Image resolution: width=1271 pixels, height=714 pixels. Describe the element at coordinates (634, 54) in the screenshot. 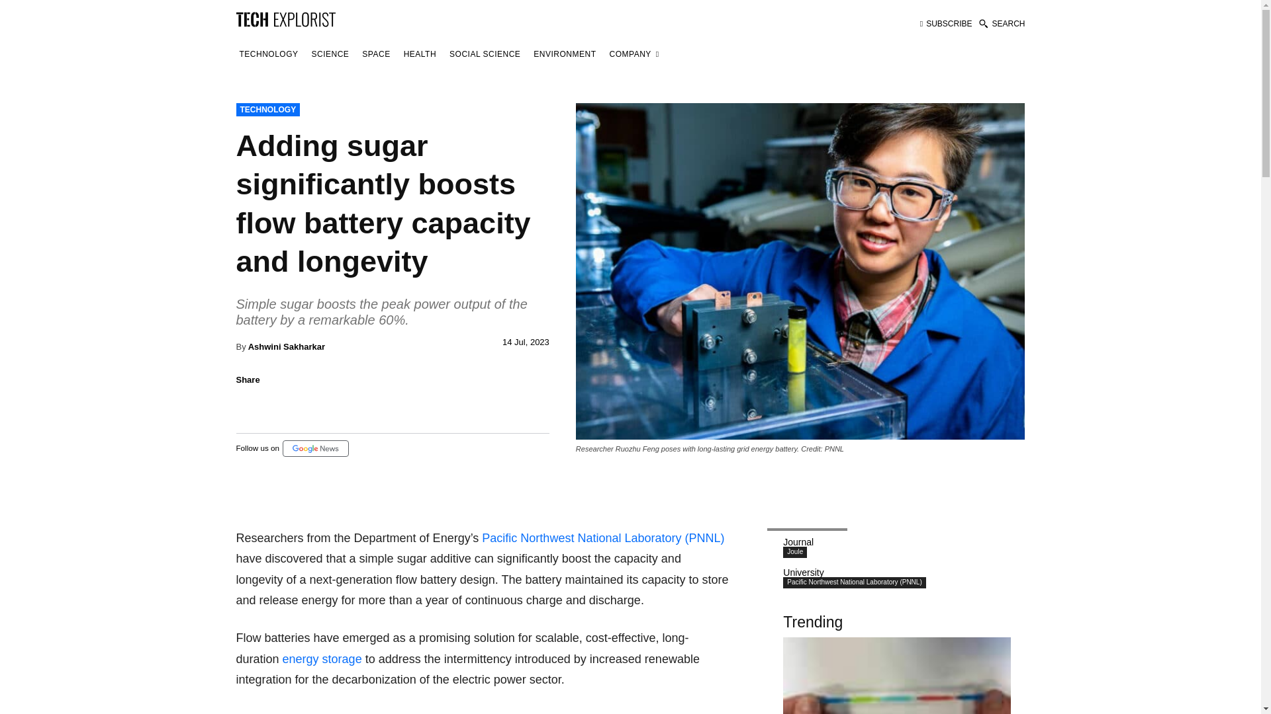

I see `COMPANY` at that location.